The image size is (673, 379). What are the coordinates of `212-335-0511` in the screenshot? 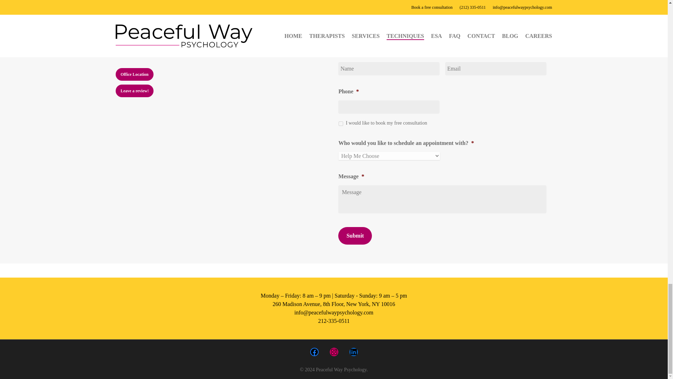 It's located at (333, 321).